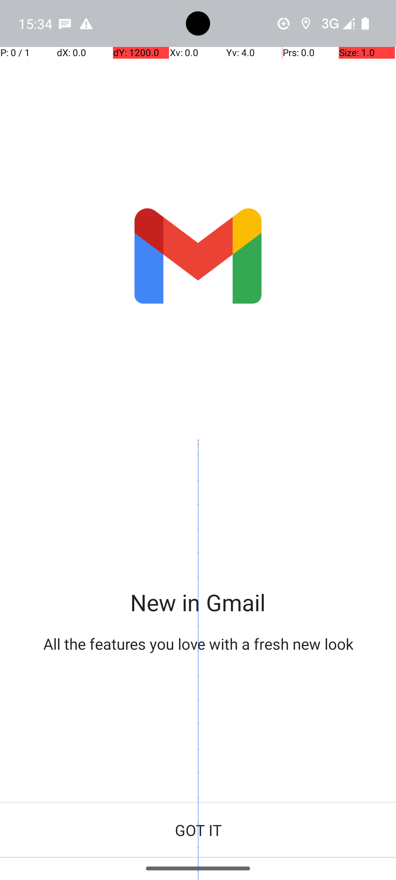  What do you see at coordinates (198, 602) in the screenshot?
I see `New in Gmail` at bounding box center [198, 602].